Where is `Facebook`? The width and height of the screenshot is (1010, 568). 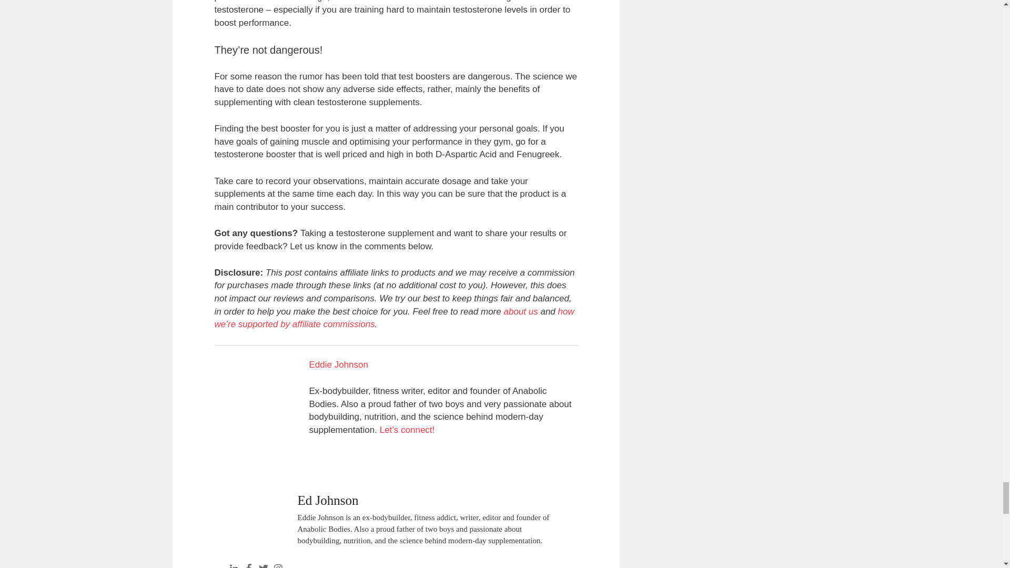
Facebook is located at coordinates (248, 566).